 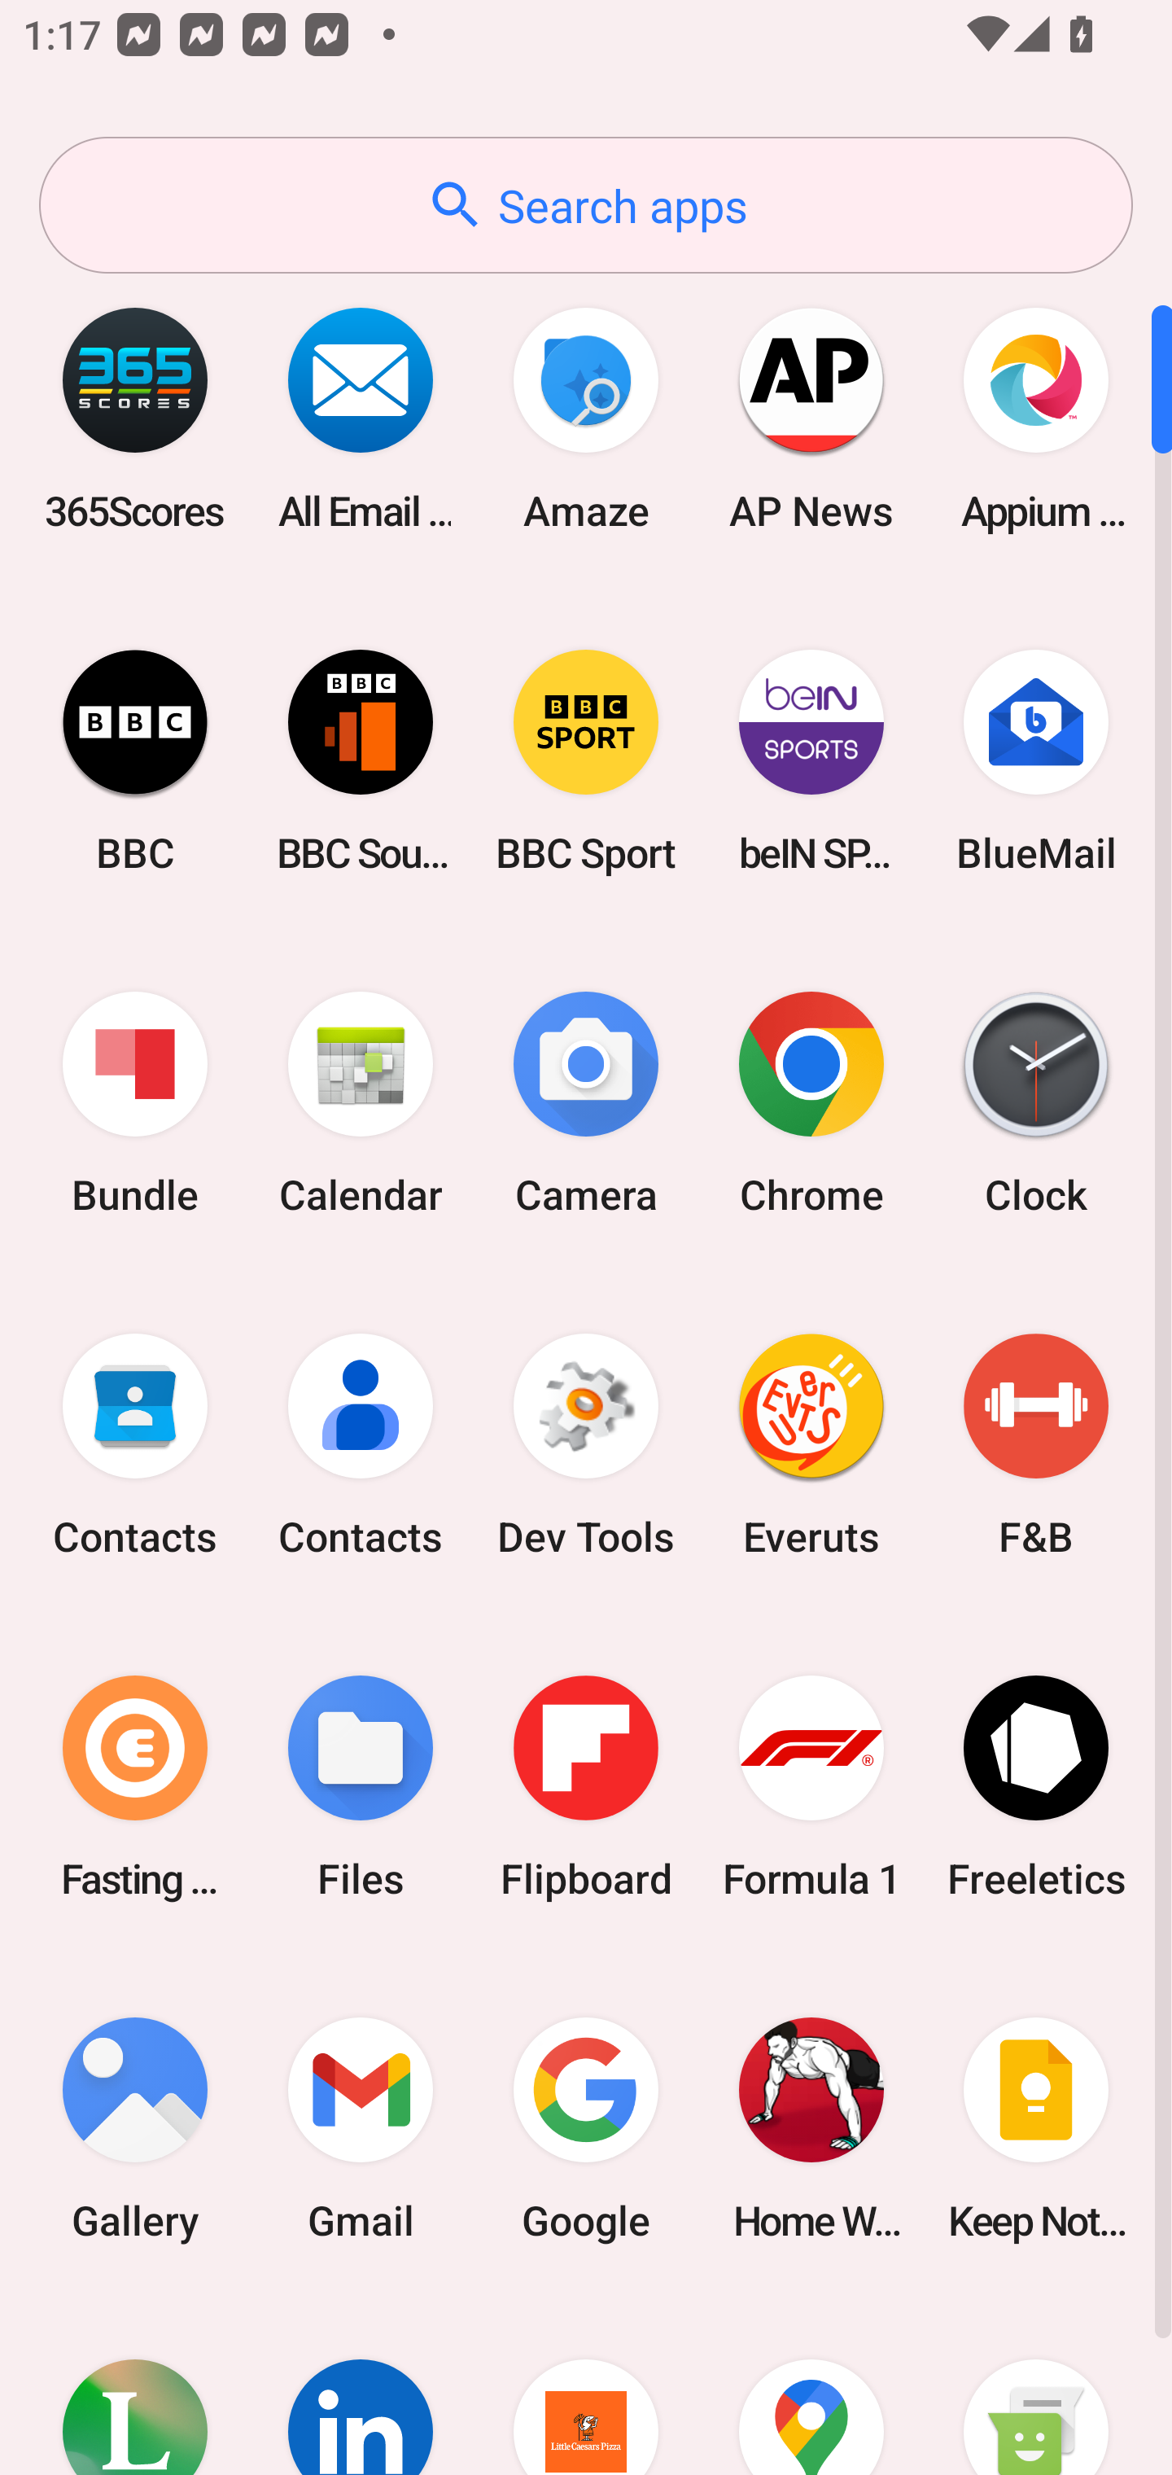 What do you see at coordinates (135, 1104) in the screenshot?
I see `Bundle` at bounding box center [135, 1104].